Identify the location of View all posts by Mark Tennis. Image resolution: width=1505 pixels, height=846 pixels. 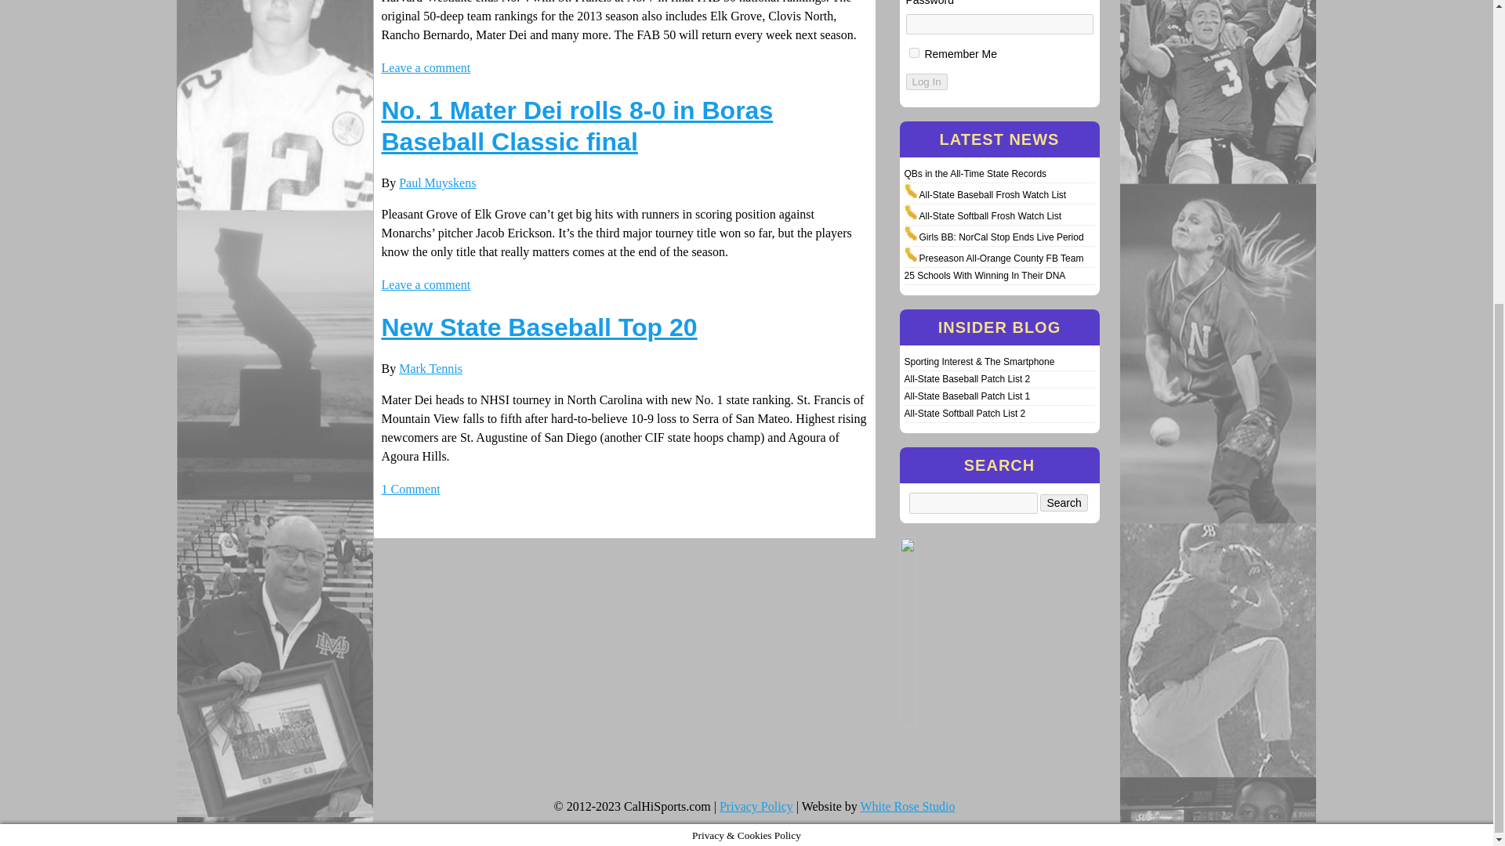
(430, 368).